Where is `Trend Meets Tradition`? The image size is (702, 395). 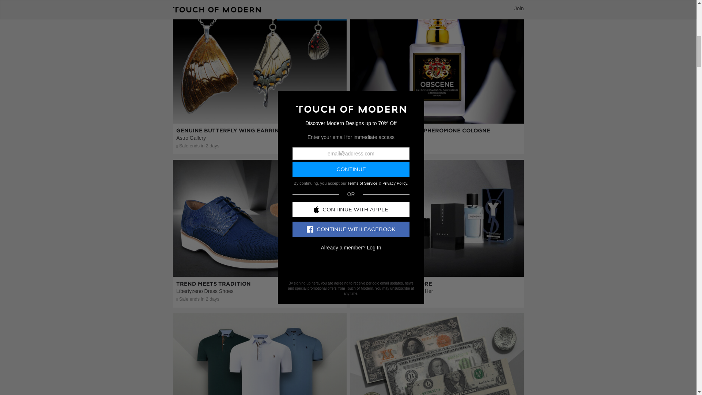 Trend Meets Tradition is located at coordinates (259, 261).